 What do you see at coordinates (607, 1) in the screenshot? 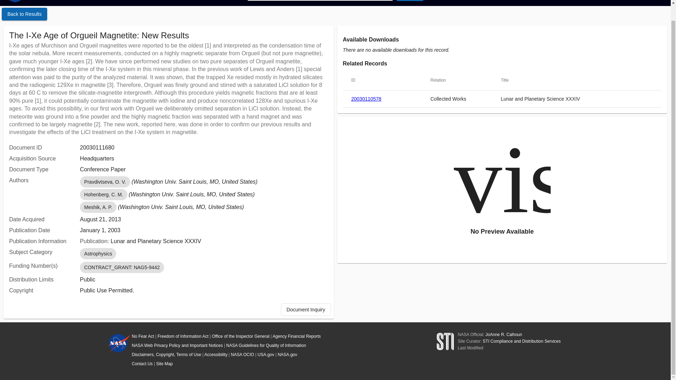
I see `News` at bounding box center [607, 1].